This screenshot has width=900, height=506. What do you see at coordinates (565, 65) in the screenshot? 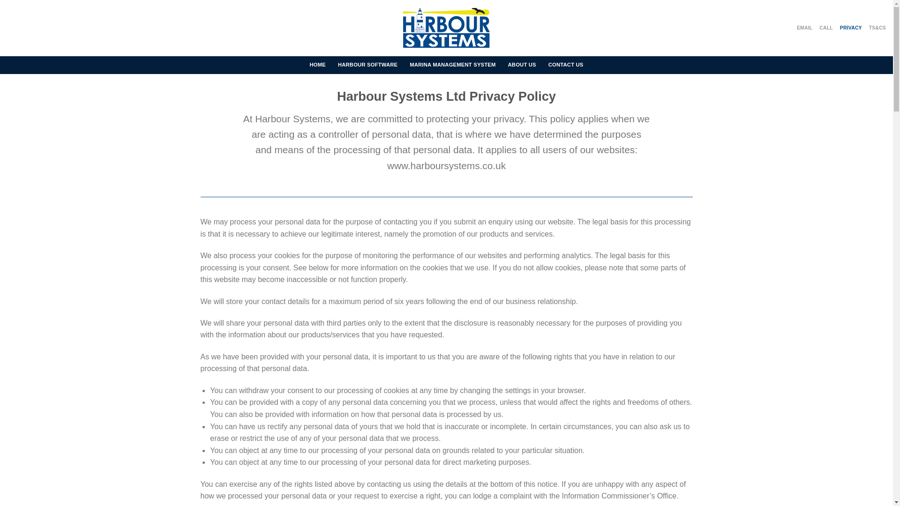
I see `CONTACT US` at bounding box center [565, 65].